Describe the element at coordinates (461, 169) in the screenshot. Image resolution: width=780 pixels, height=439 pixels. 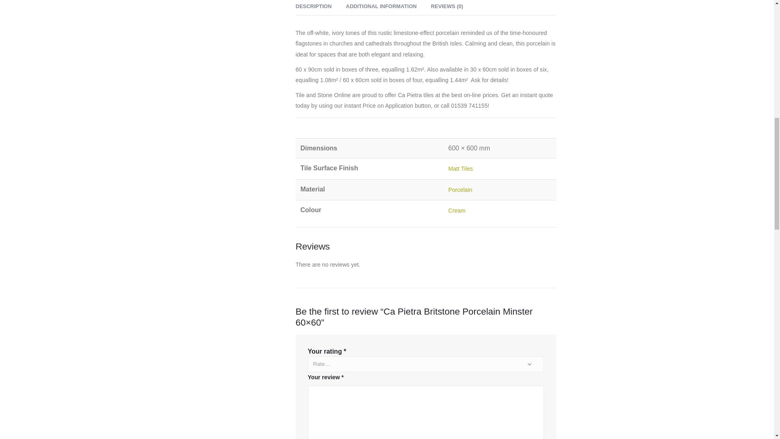
I see `Matt Tiles` at that location.